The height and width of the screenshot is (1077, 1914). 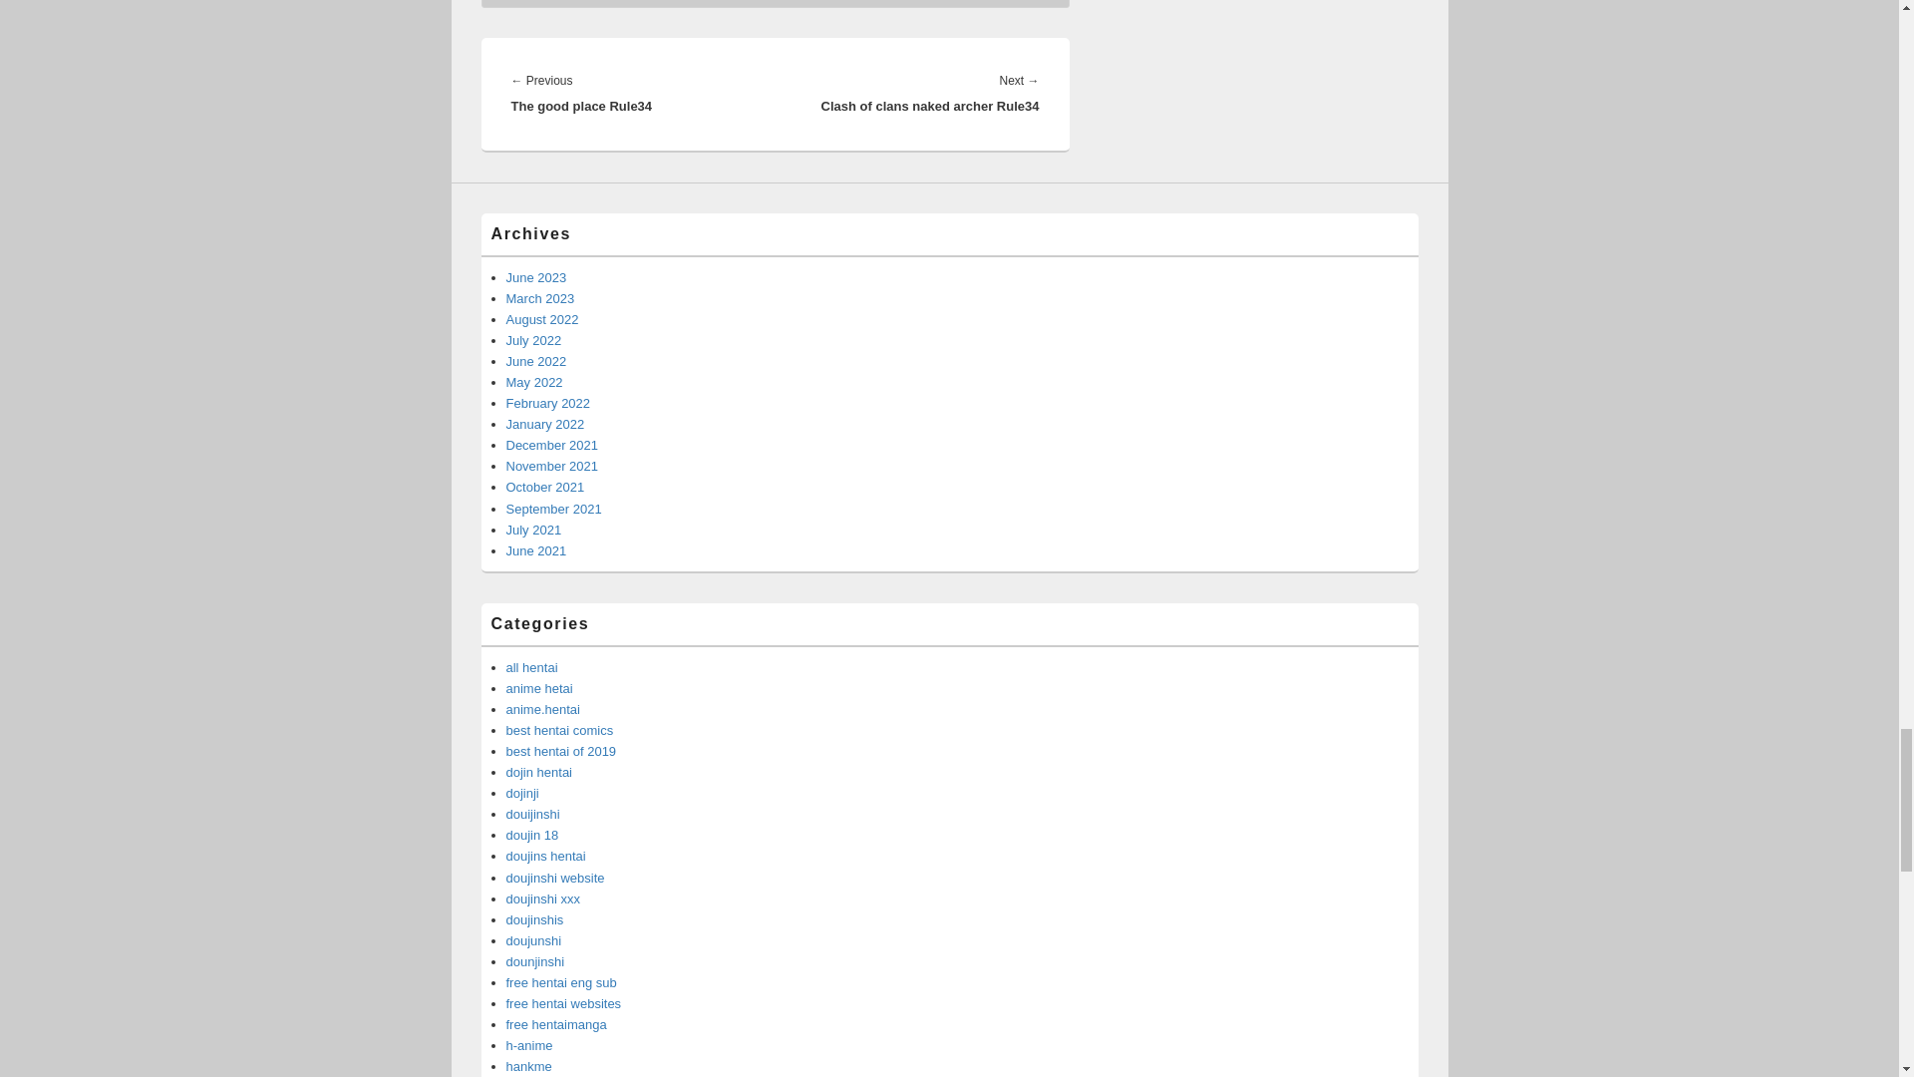 What do you see at coordinates (546, 487) in the screenshot?
I see `October 2021` at bounding box center [546, 487].